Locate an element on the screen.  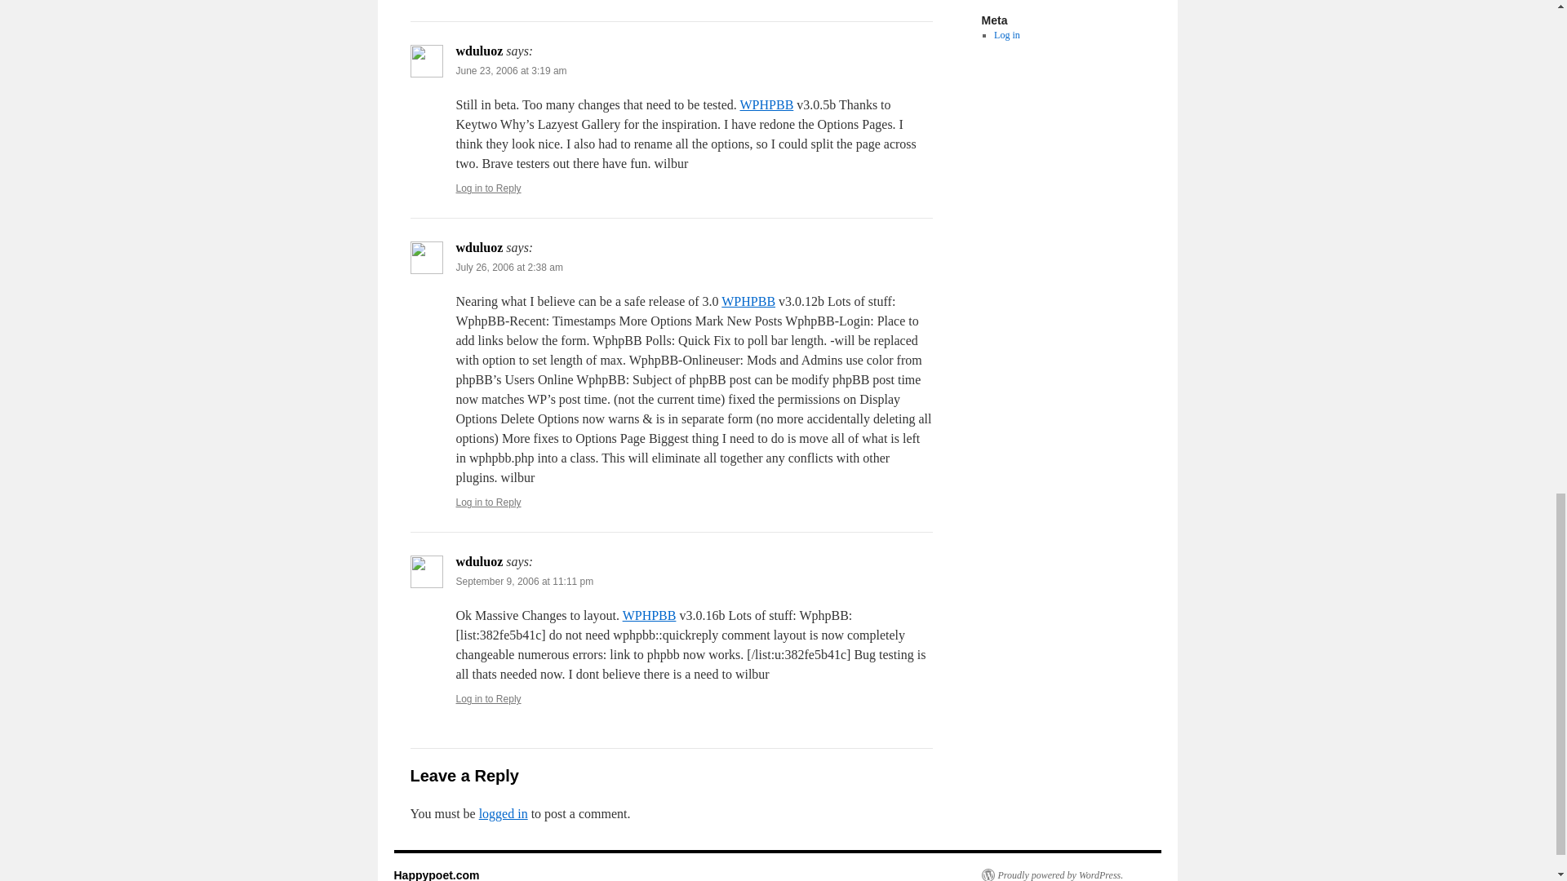
Log in to Reply is located at coordinates (488, 188).